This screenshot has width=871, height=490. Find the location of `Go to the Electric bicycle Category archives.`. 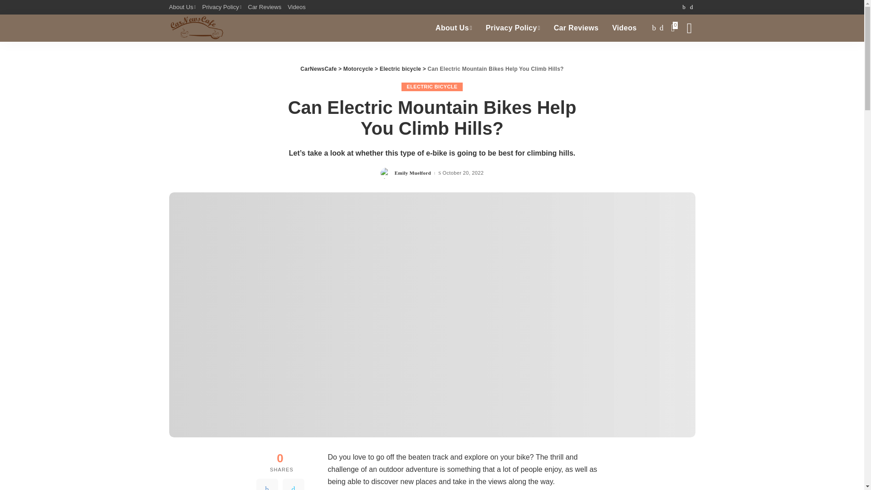

Go to the Electric bicycle Category archives. is located at coordinates (400, 69).